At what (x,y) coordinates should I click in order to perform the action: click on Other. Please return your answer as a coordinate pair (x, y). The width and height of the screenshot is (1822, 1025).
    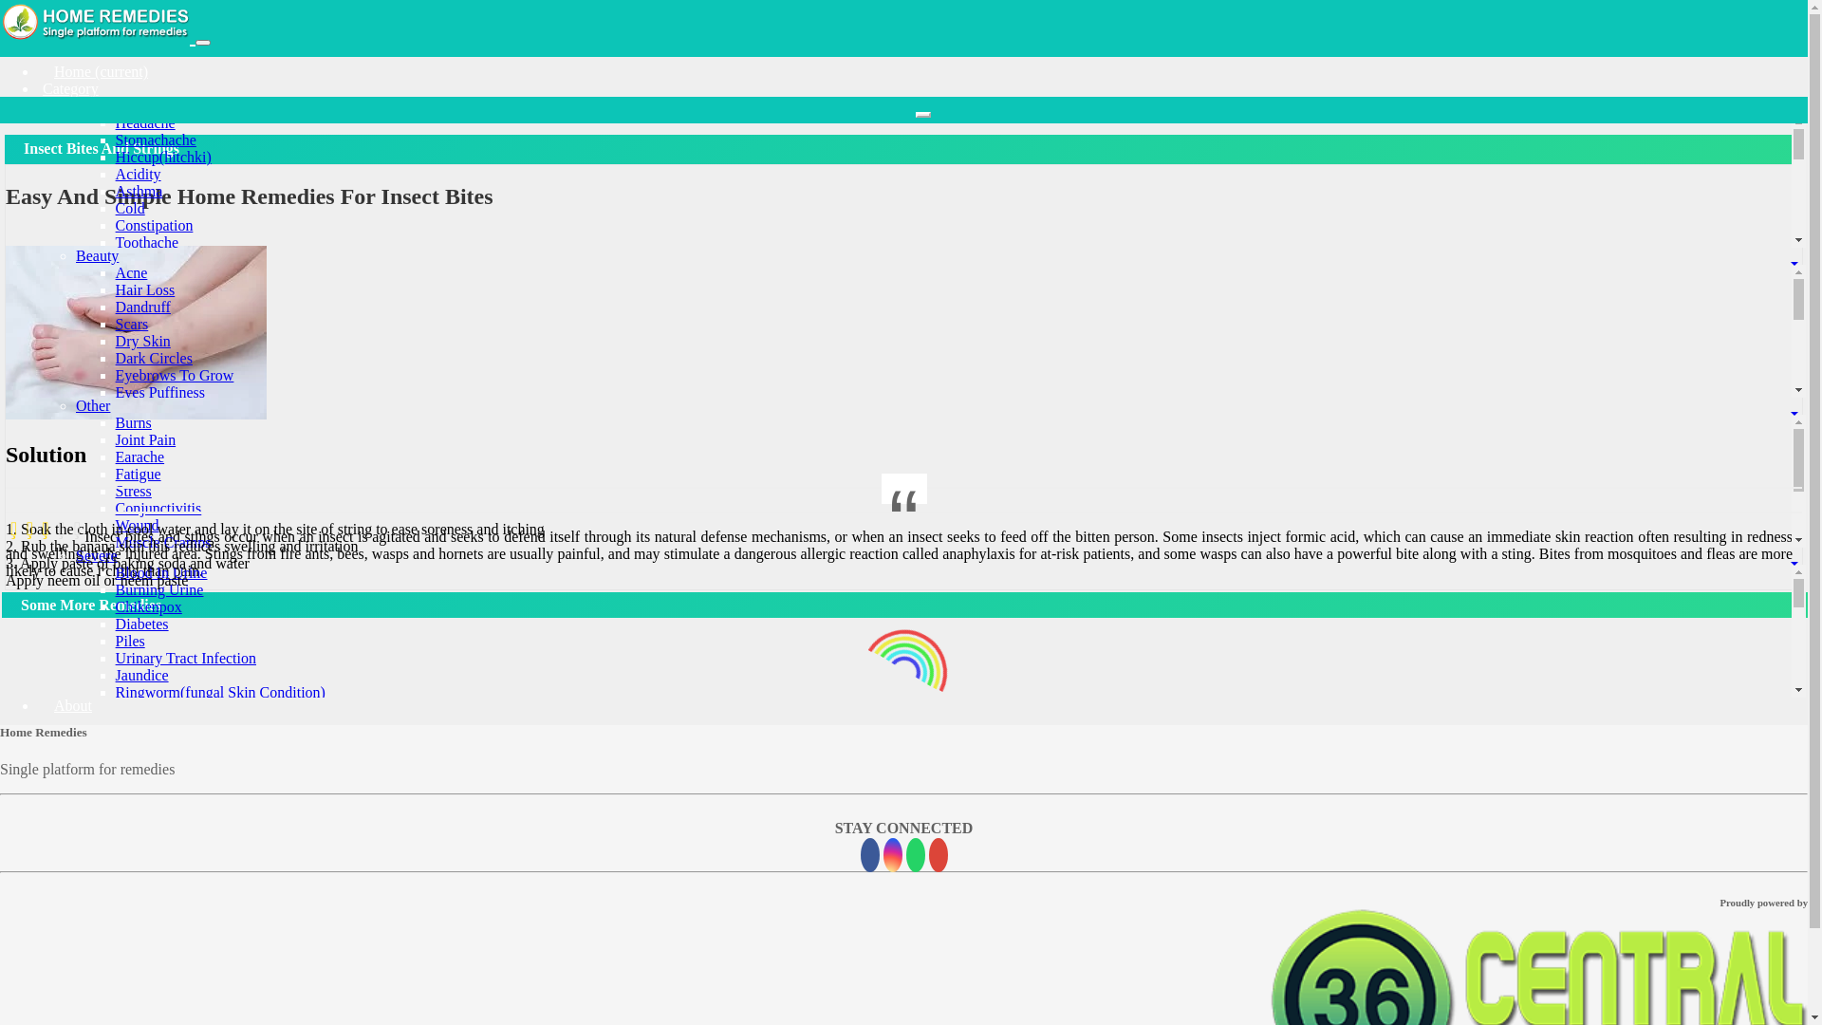
    Looking at the image, I should click on (93, 406).